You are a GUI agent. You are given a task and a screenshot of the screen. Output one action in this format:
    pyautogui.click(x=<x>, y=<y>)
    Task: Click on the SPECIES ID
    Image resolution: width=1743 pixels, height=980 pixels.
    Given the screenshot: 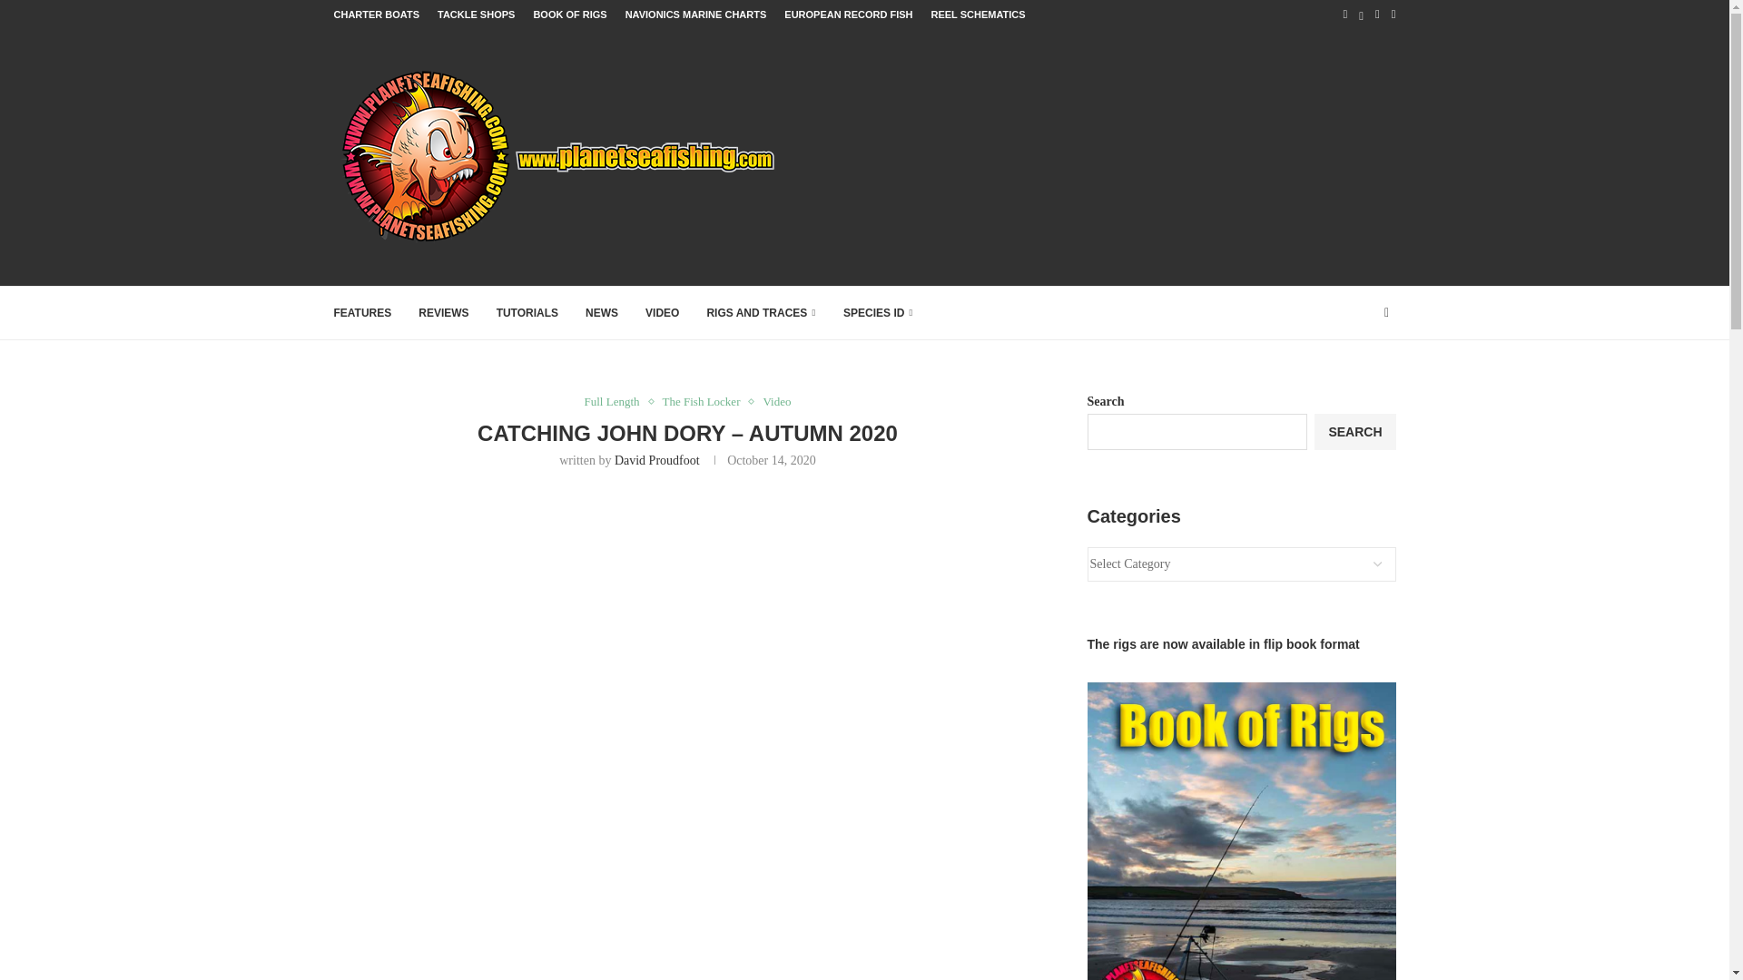 What is the action you would take?
    pyautogui.click(x=879, y=312)
    